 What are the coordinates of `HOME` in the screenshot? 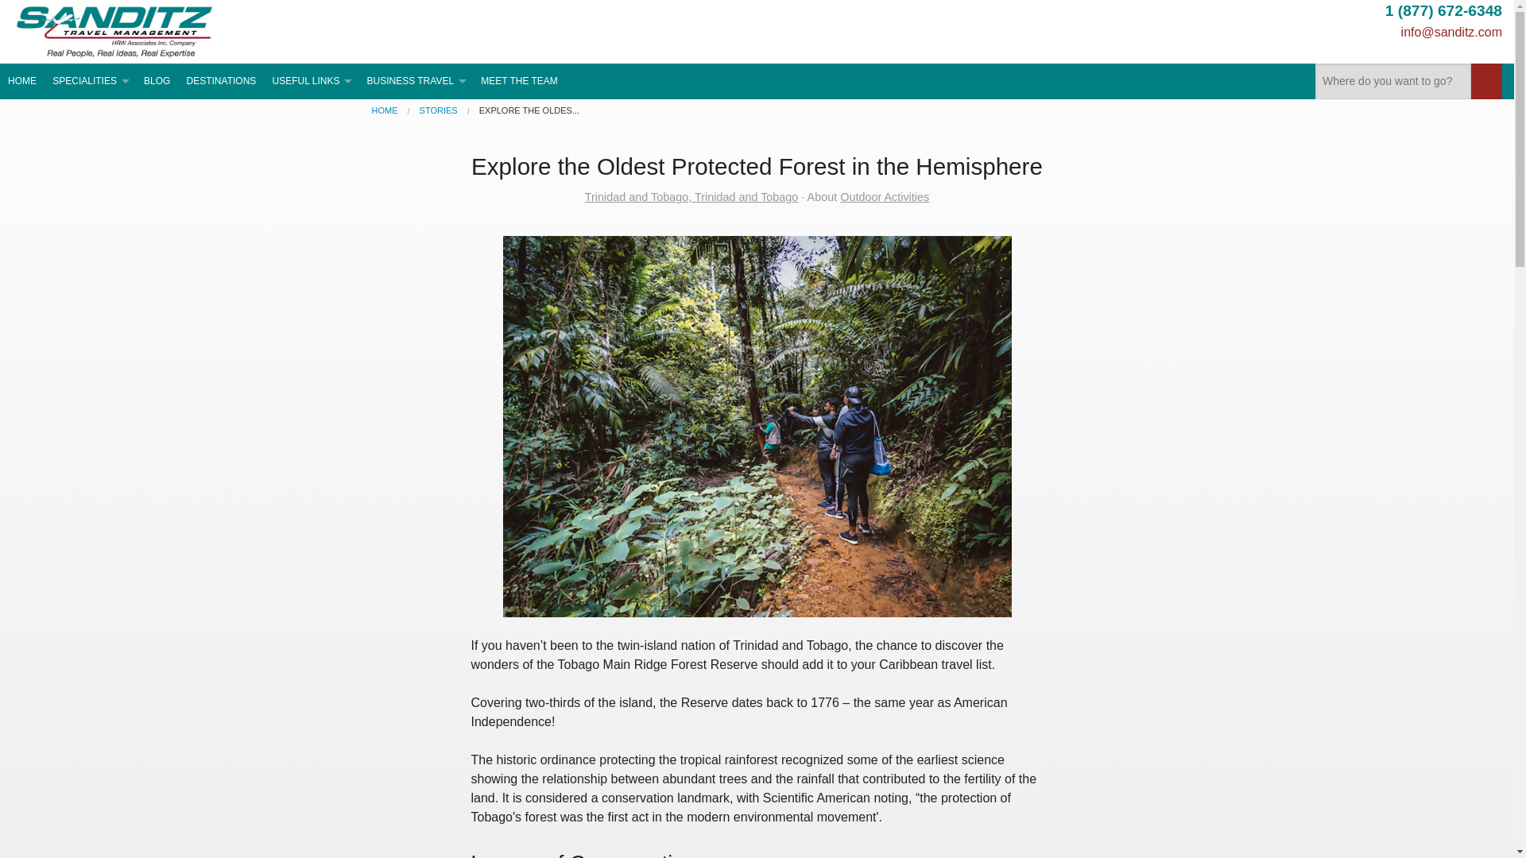 It's located at (385, 110).